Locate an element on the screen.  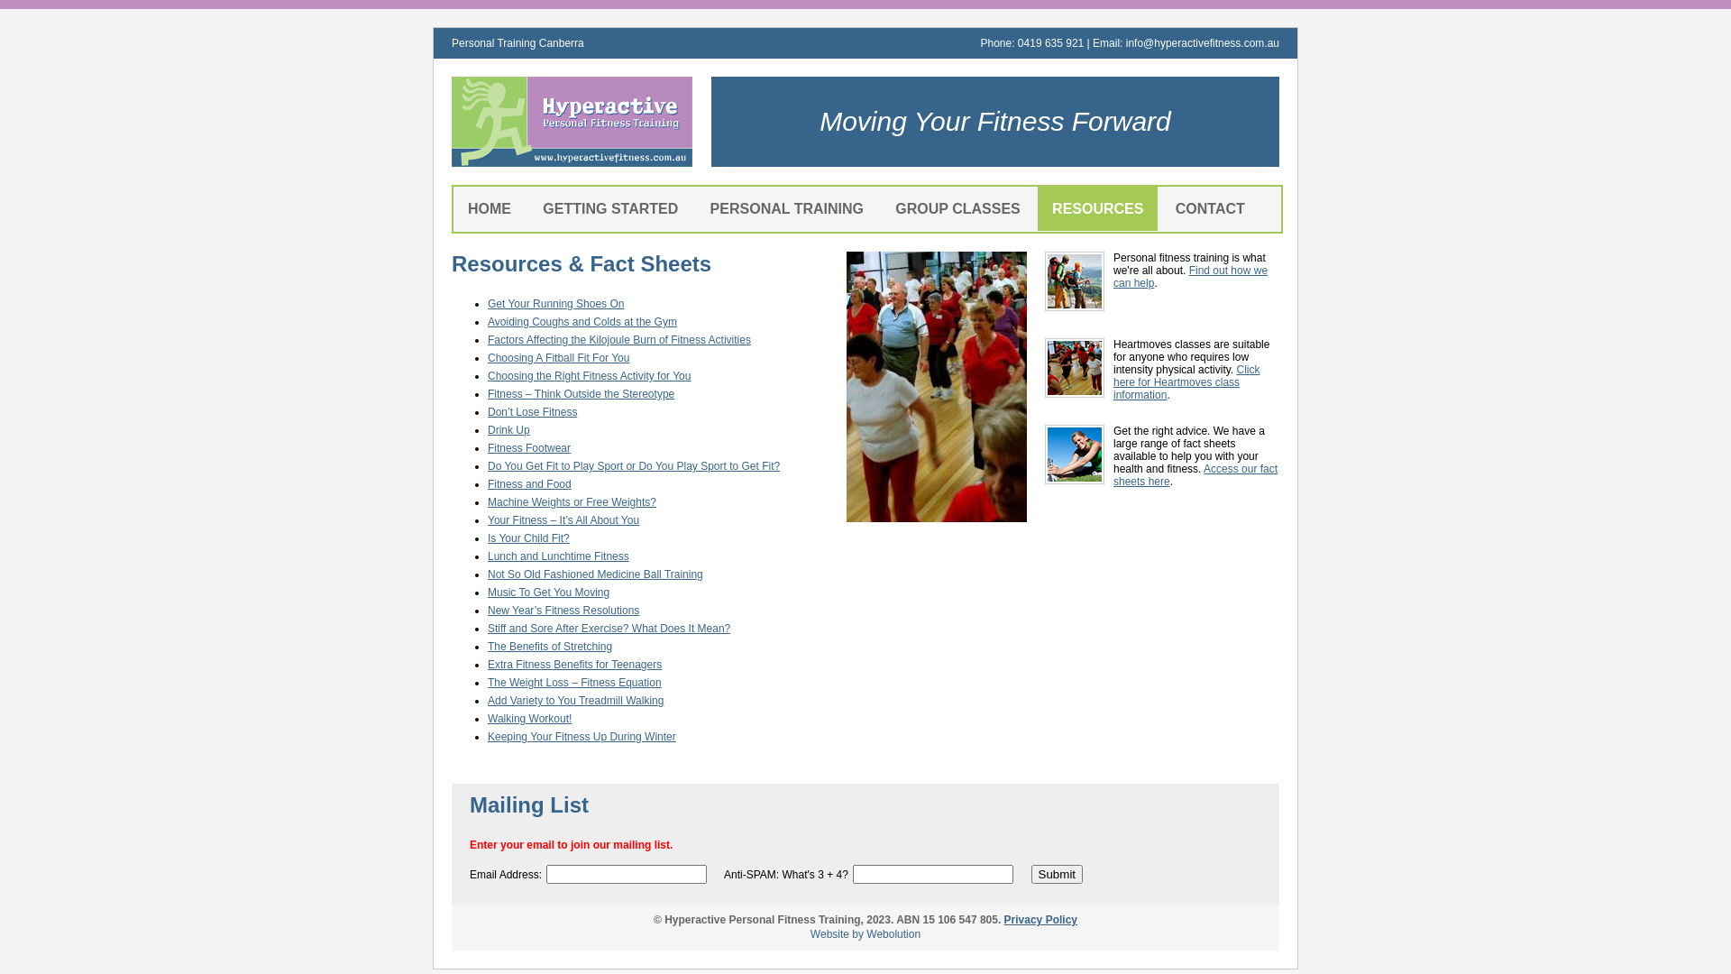
Access our fact sheets here is located at coordinates (1195, 475).